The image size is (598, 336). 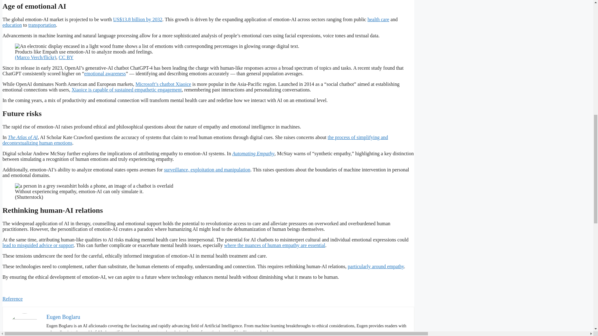 What do you see at coordinates (578, 291) in the screenshot?
I see `Scroll back to top` at bounding box center [578, 291].